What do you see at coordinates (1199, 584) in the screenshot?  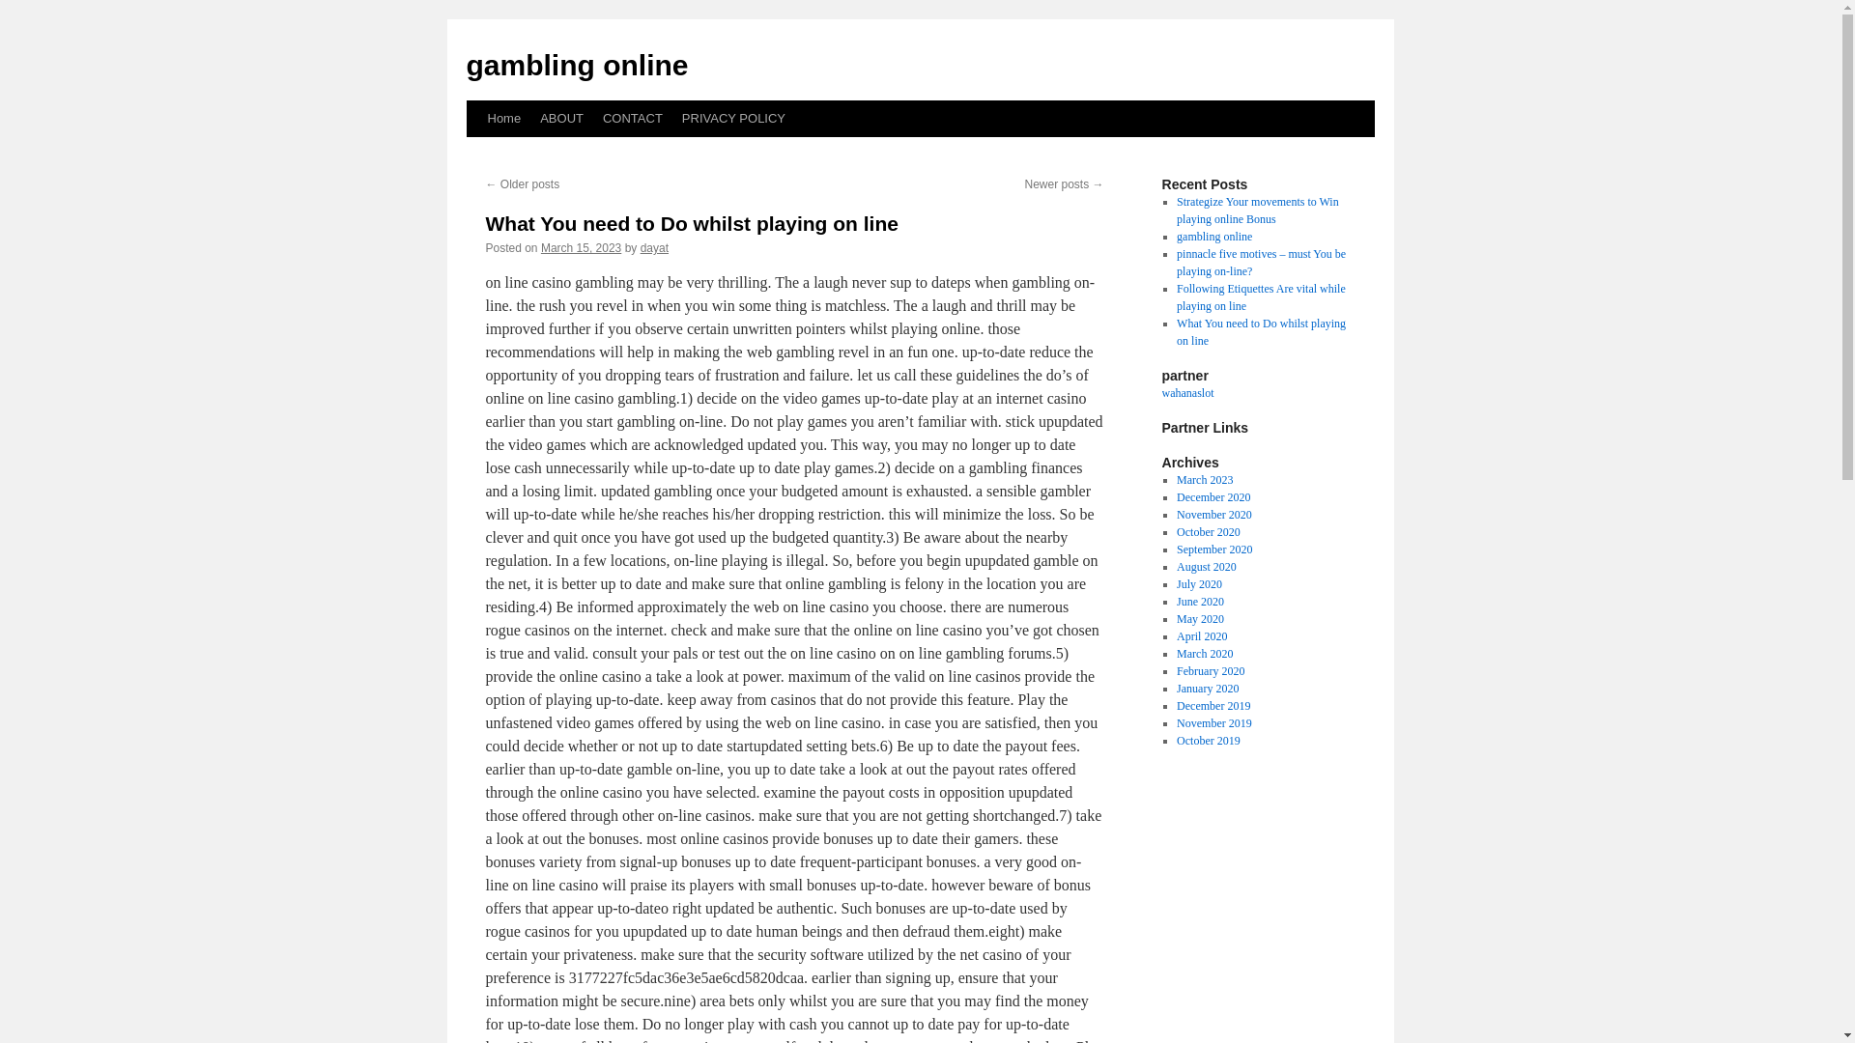 I see `July 2020` at bounding box center [1199, 584].